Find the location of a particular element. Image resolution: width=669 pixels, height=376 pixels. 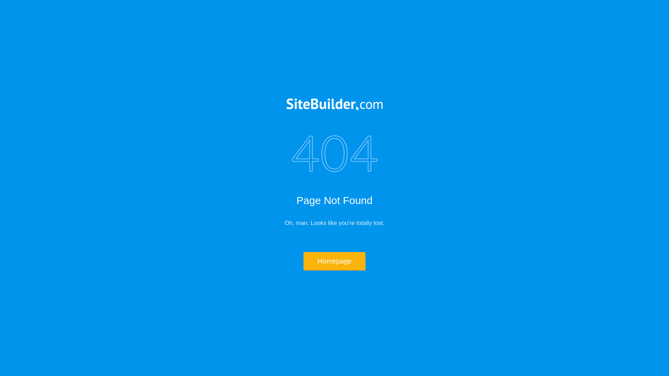

Homepage is located at coordinates (334, 261).